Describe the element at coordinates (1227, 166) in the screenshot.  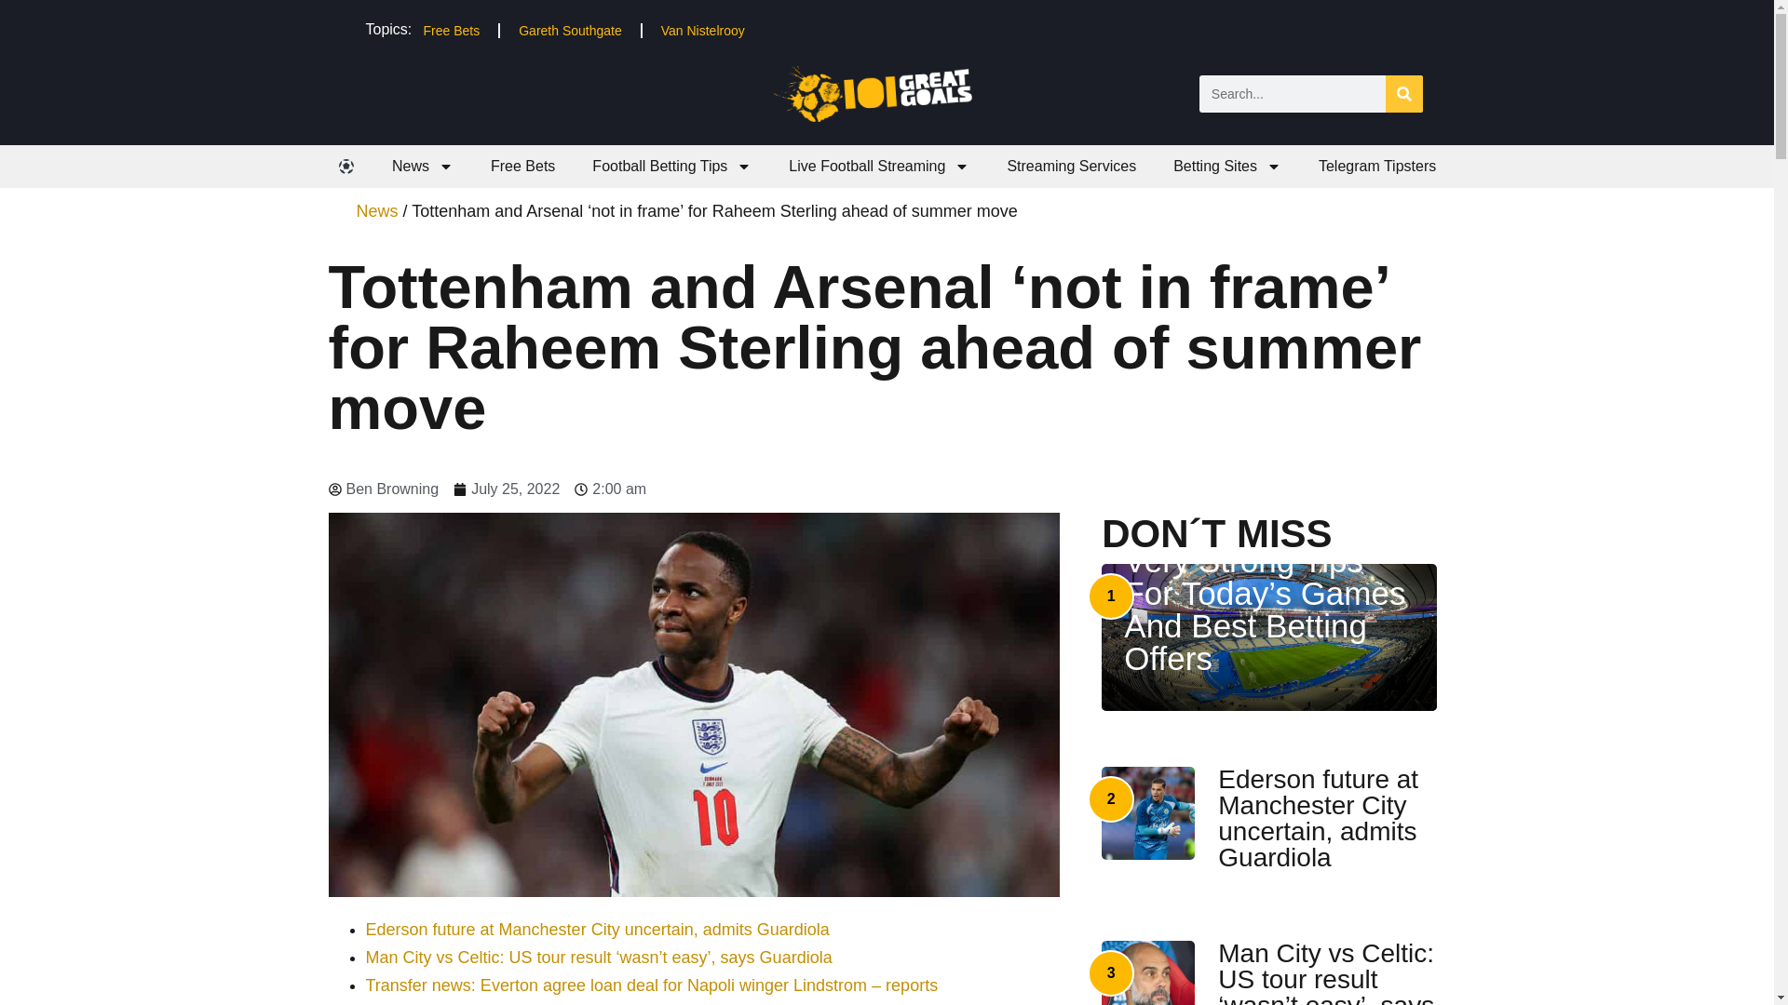
I see `Betting Sites` at that location.